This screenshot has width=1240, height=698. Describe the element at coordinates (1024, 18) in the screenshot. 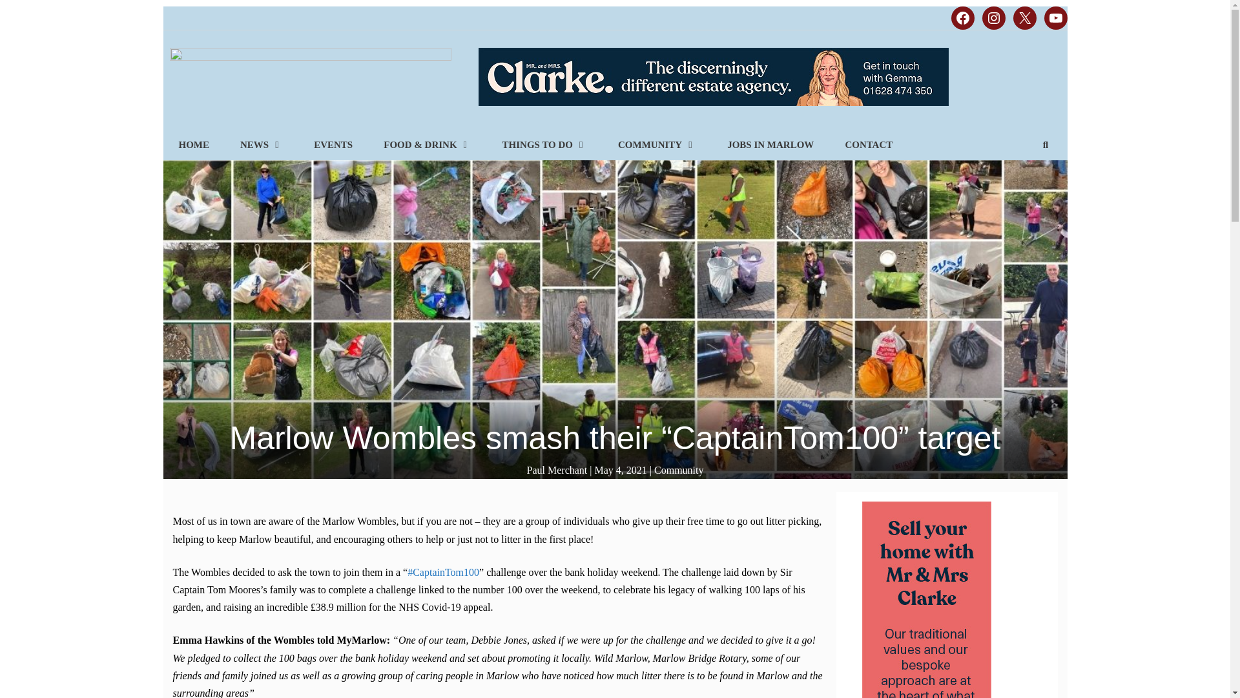

I see `X` at that location.